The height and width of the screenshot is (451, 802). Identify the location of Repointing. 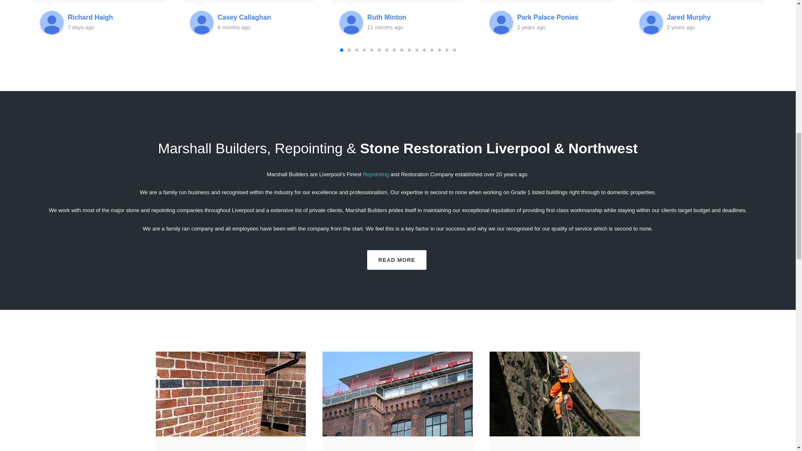
(376, 175).